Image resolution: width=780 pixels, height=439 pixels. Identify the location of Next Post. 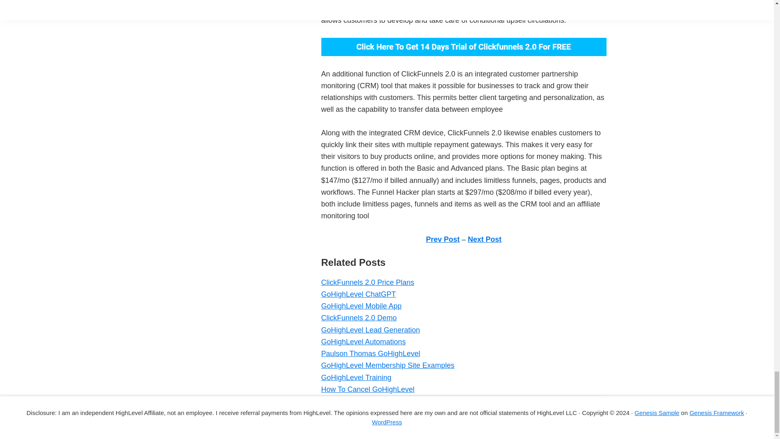
(485, 239).